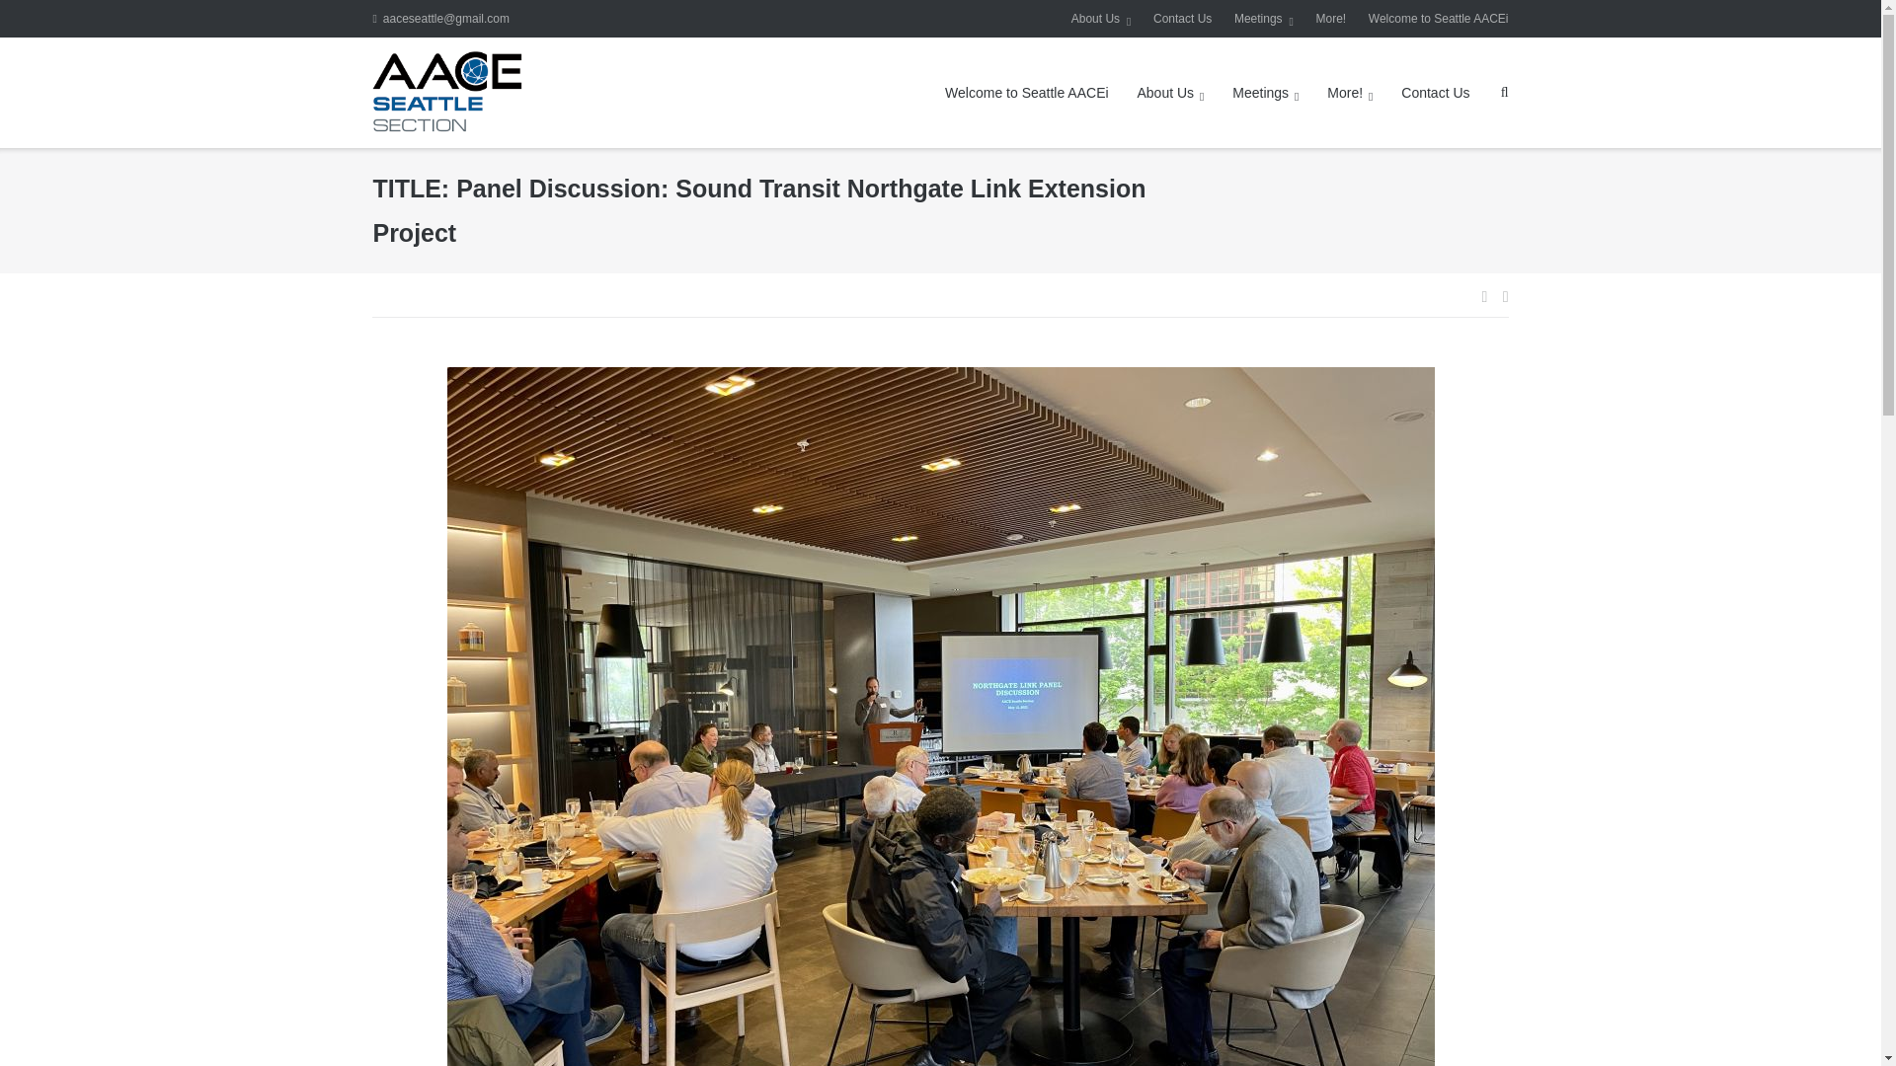 This screenshot has height=1066, width=1896. What do you see at coordinates (1439, 18) in the screenshot?
I see `Welcome to Seattle AACEi` at bounding box center [1439, 18].